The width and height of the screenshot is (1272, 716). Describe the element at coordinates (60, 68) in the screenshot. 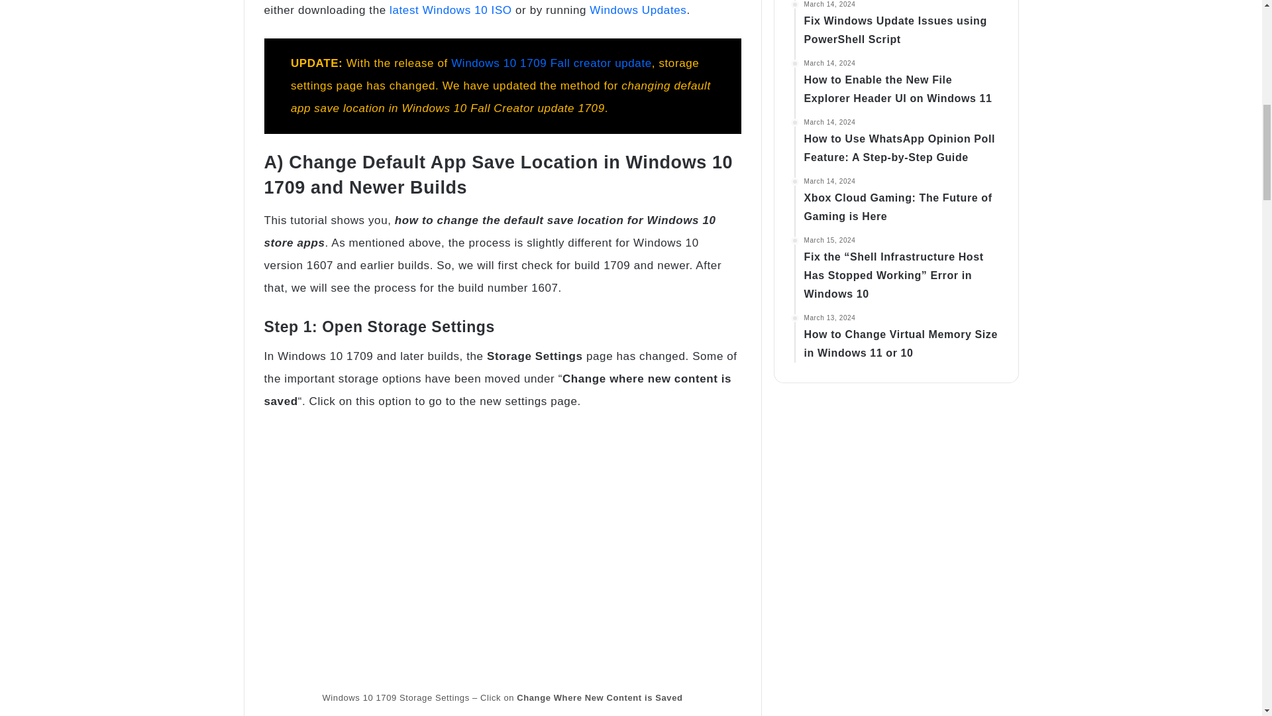

I see `Windows 11` at that location.